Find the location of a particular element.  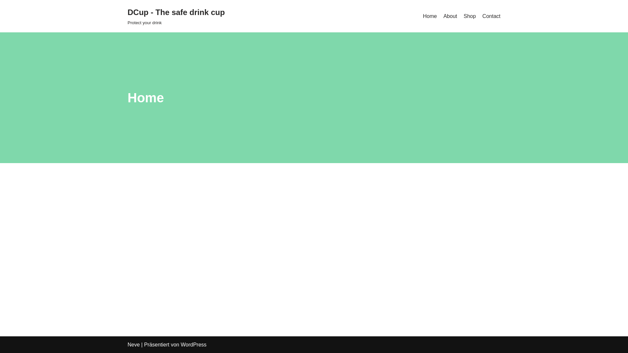

Shop is located at coordinates (470, 16).